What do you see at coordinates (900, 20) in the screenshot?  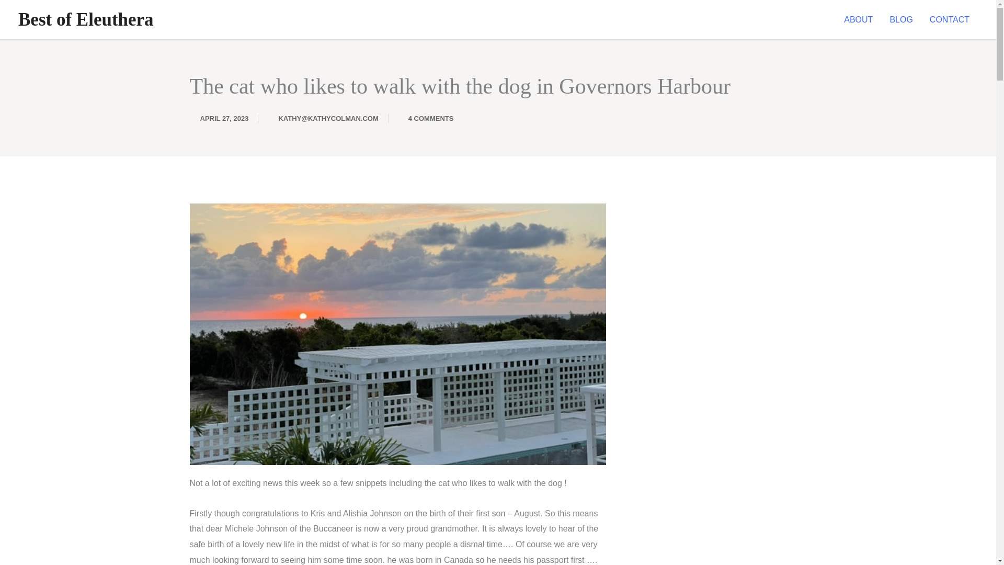 I see `BLOG` at bounding box center [900, 20].